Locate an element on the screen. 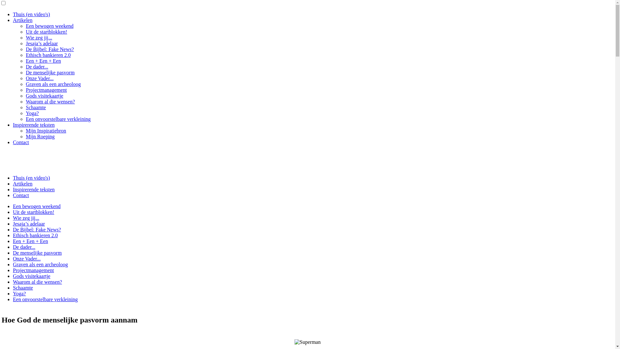 This screenshot has height=349, width=620. De menselijke pasvorm is located at coordinates (37, 253).